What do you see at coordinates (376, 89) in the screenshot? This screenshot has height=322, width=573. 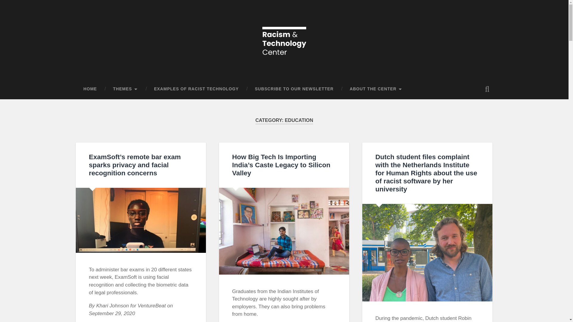 I see `ABOUT THE CENTER` at bounding box center [376, 89].